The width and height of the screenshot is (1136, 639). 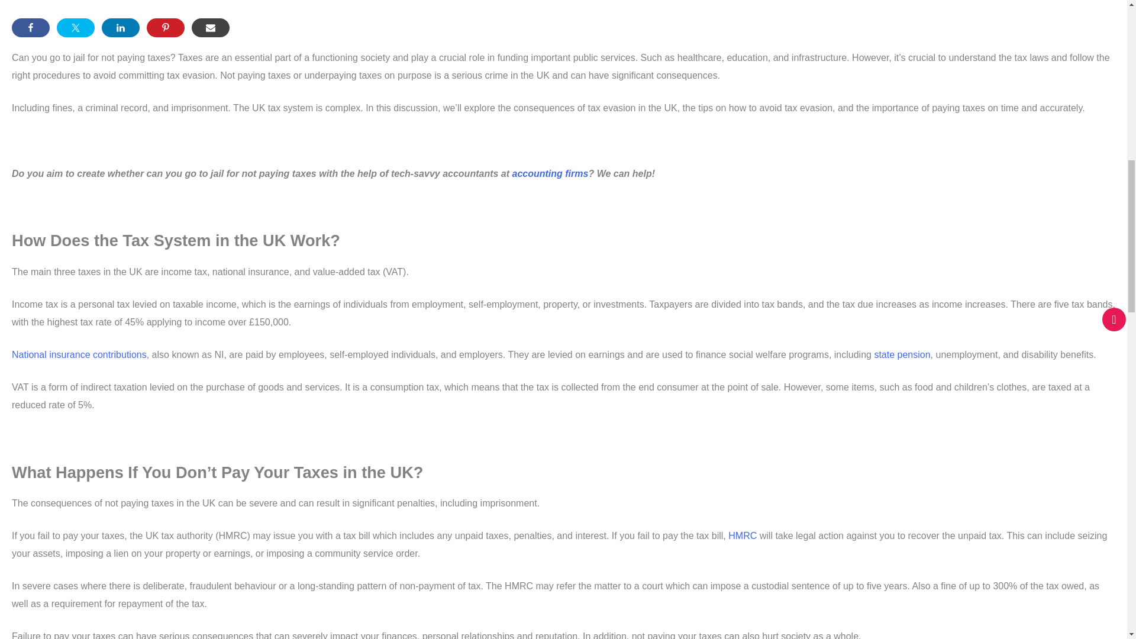 What do you see at coordinates (165, 27) in the screenshot?
I see `Share on Pinterest` at bounding box center [165, 27].